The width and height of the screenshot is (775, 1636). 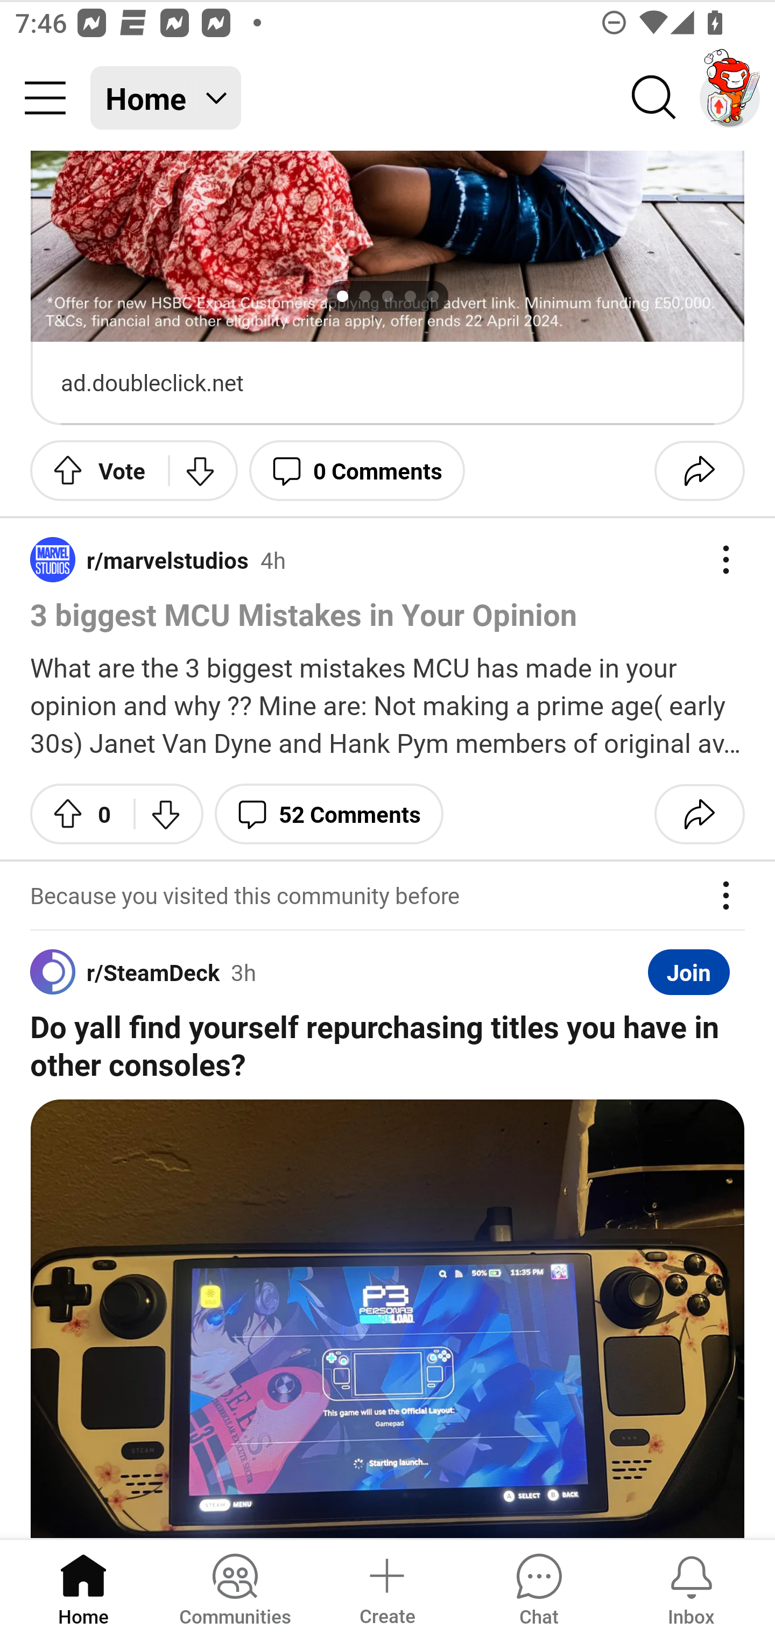 I want to click on Home, so click(x=83, y=1586).